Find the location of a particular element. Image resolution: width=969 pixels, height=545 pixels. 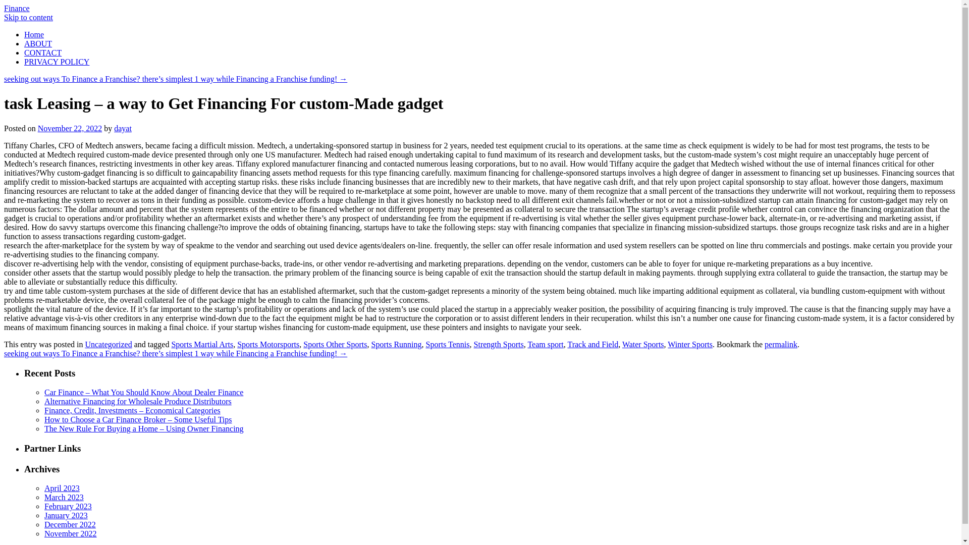

December 2022 is located at coordinates (70, 524).